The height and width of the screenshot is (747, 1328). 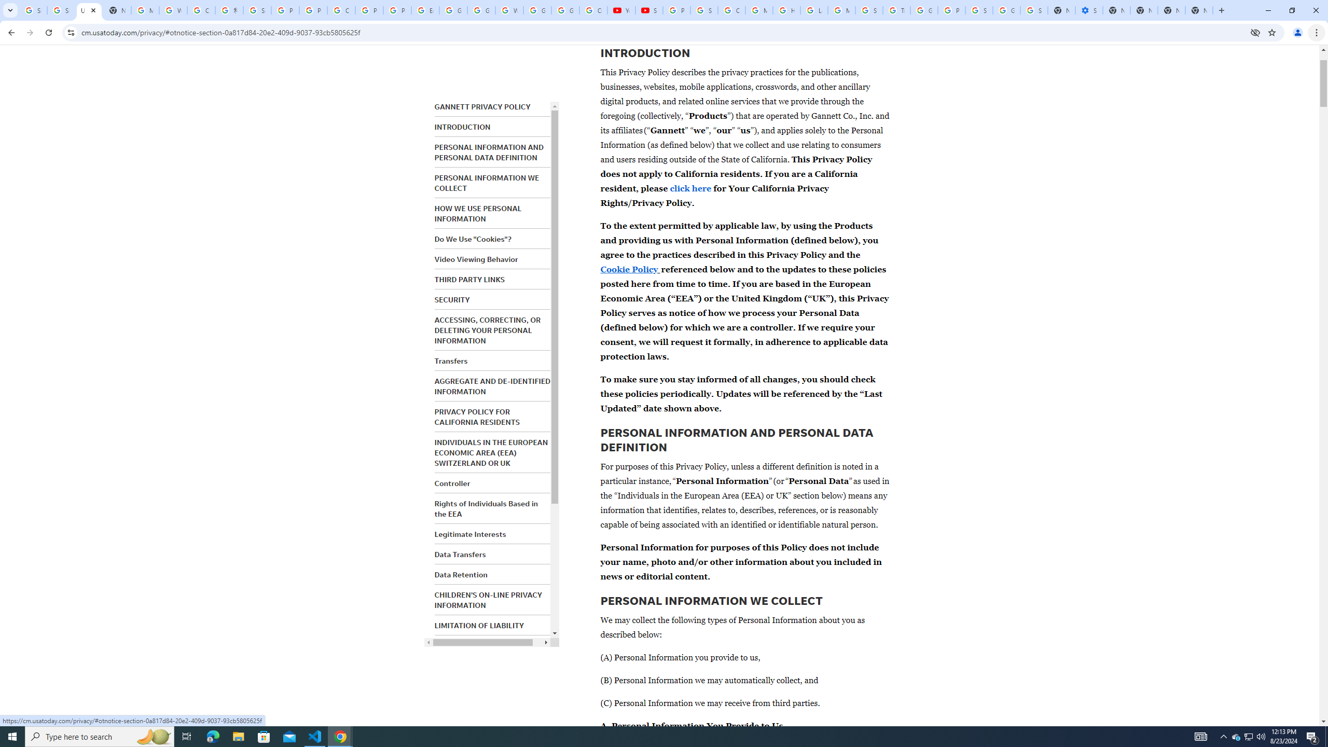 What do you see at coordinates (703, 10) in the screenshot?
I see `Sign in - Google Accounts` at bounding box center [703, 10].